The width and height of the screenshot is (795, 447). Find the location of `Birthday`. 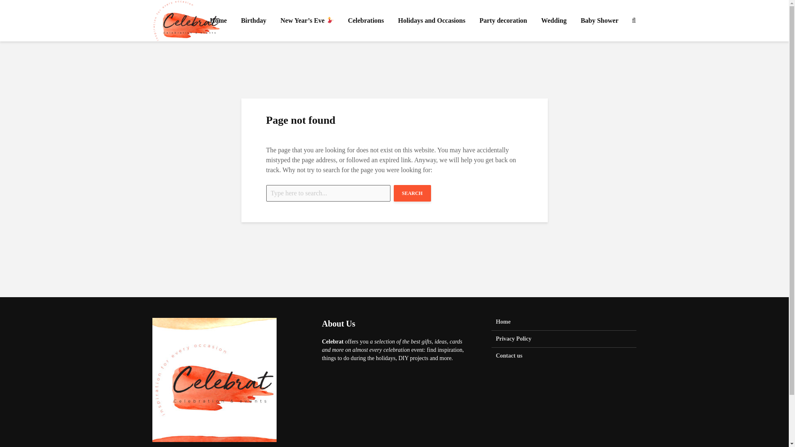

Birthday is located at coordinates (253, 21).